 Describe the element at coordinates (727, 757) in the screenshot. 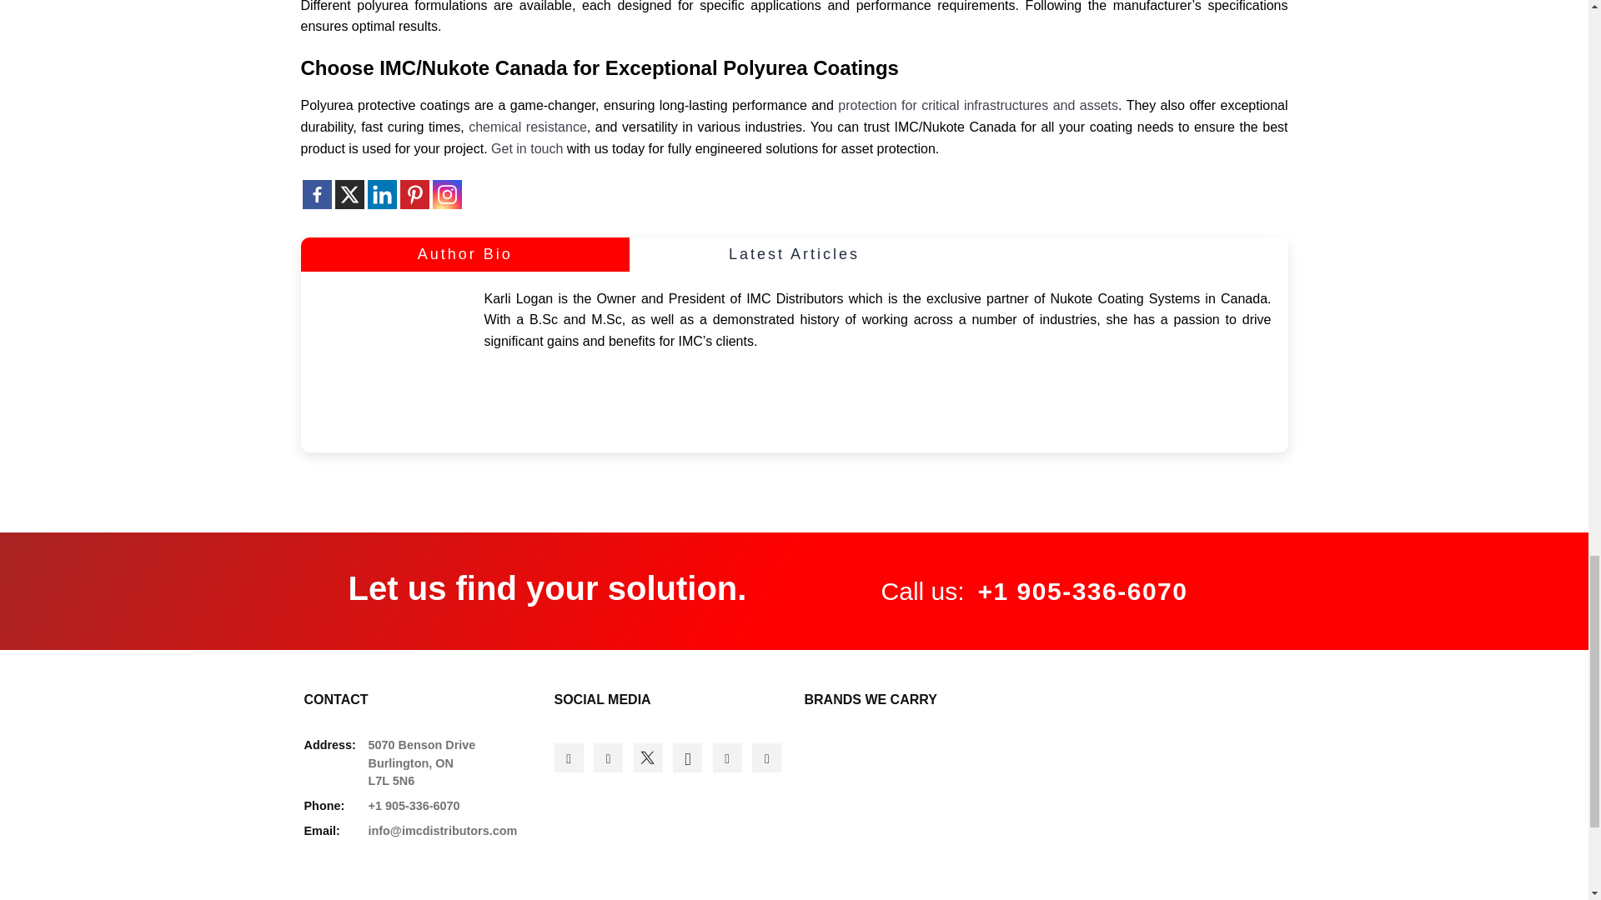

I see `Linkedin` at that location.